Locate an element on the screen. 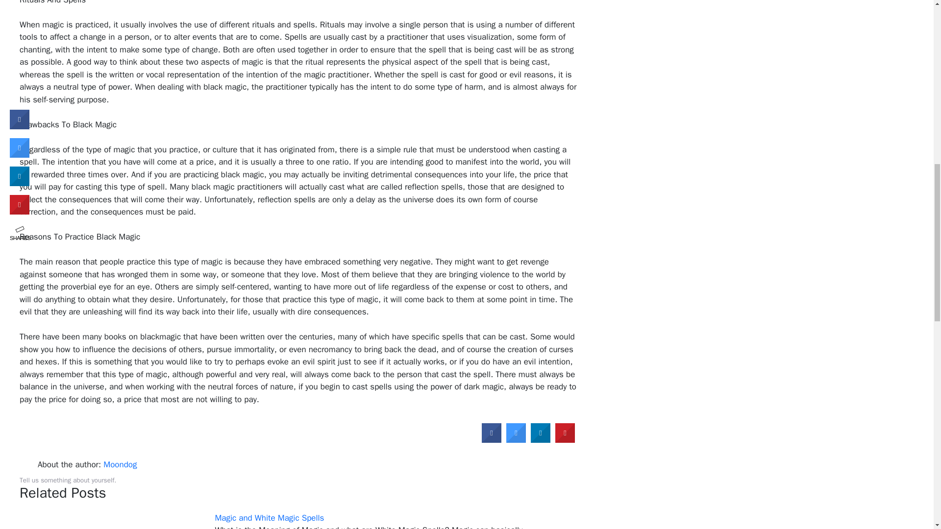  Share on Pinterest is located at coordinates (565, 440).